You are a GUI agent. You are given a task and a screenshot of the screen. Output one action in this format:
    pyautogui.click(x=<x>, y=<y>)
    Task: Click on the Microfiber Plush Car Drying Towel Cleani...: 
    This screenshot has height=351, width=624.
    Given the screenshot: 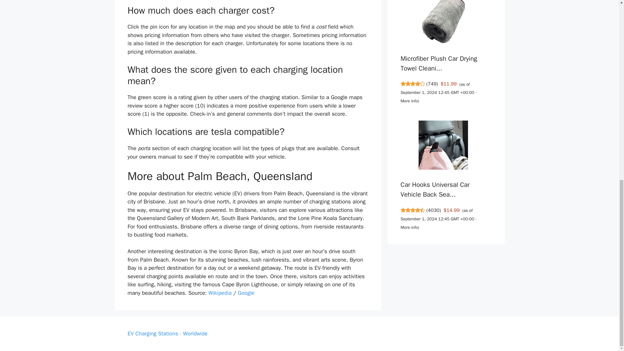 What is the action you would take?
    pyautogui.click(x=439, y=63)
    